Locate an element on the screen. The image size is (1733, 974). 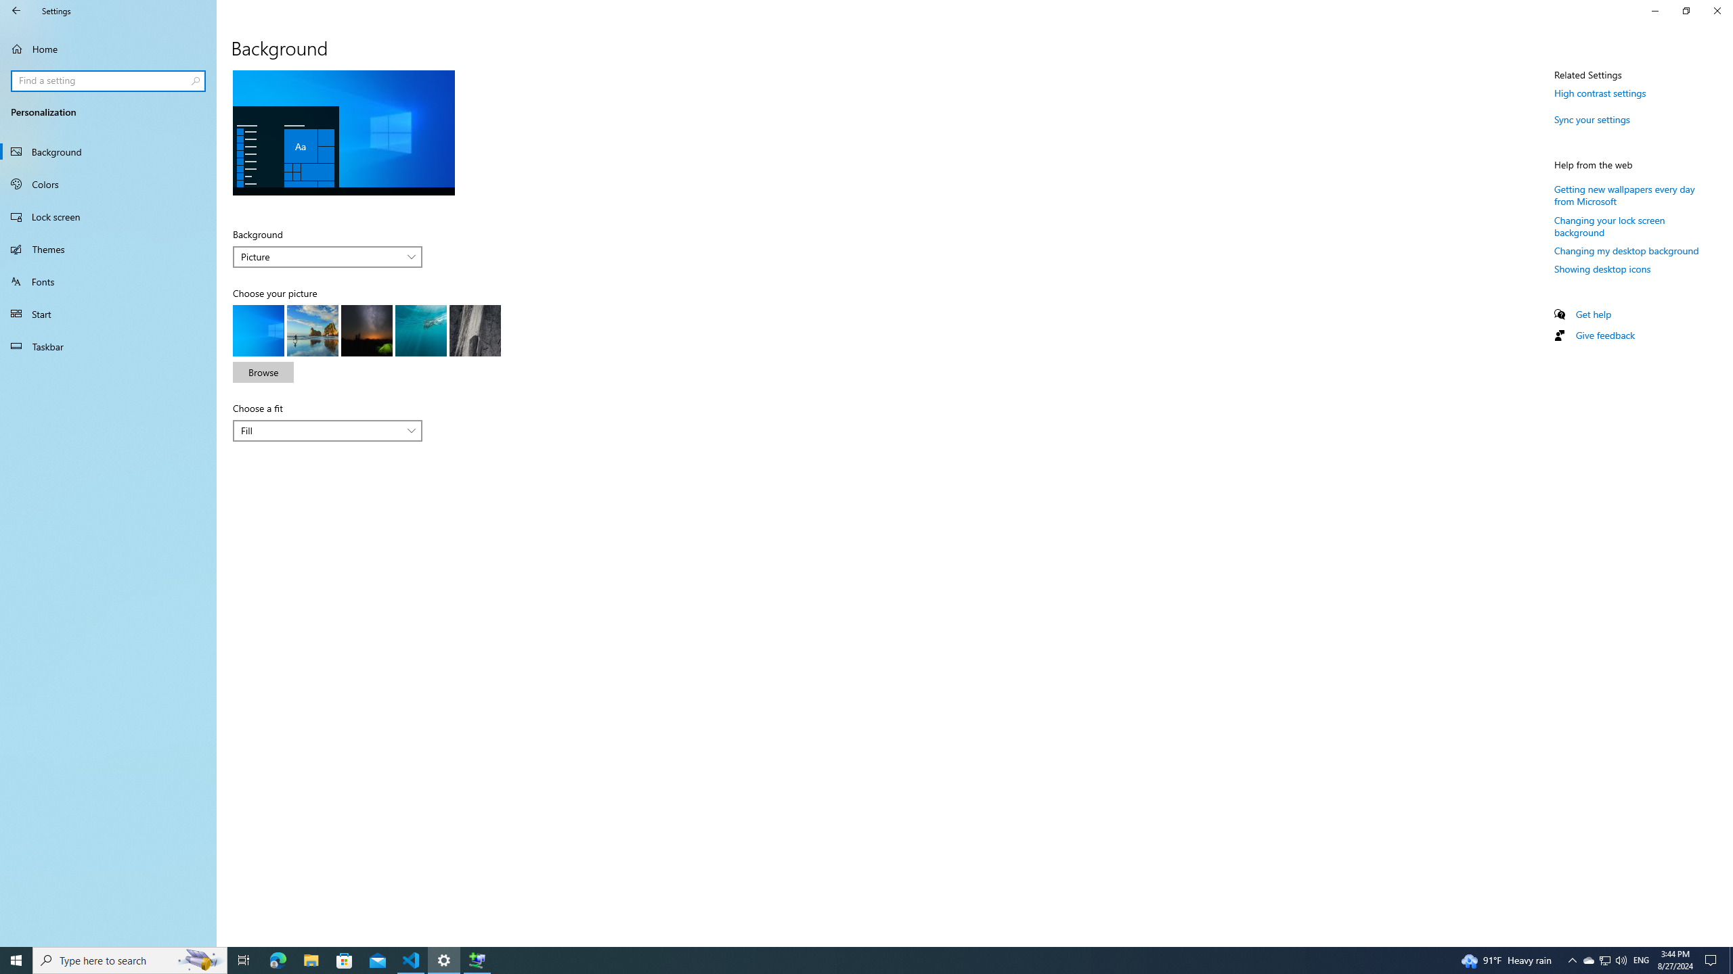
Extensible Wizards Host Process - 1 running window is located at coordinates (477, 960).